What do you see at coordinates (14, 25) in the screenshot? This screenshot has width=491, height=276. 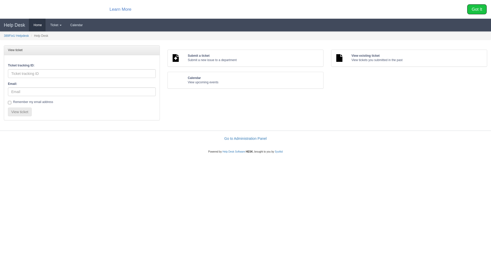 I see `Help Desk` at bounding box center [14, 25].